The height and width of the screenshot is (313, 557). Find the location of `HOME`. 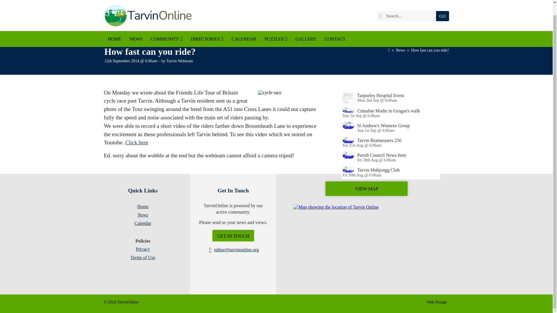

HOME is located at coordinates (115, 27).